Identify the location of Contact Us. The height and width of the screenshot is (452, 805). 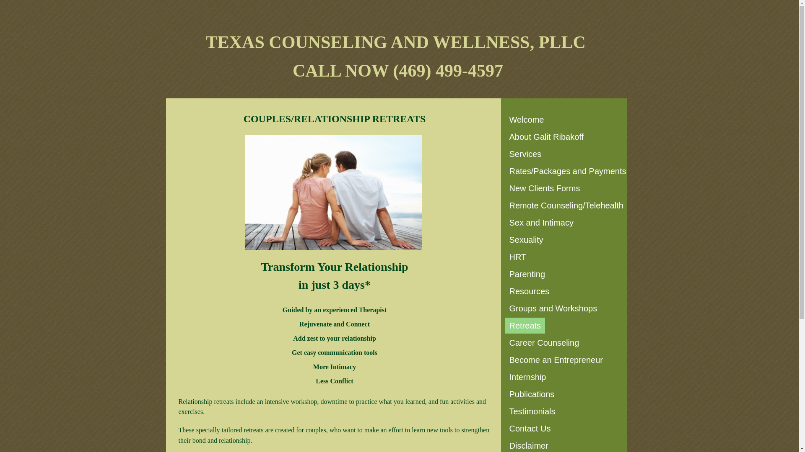
(529, 429).